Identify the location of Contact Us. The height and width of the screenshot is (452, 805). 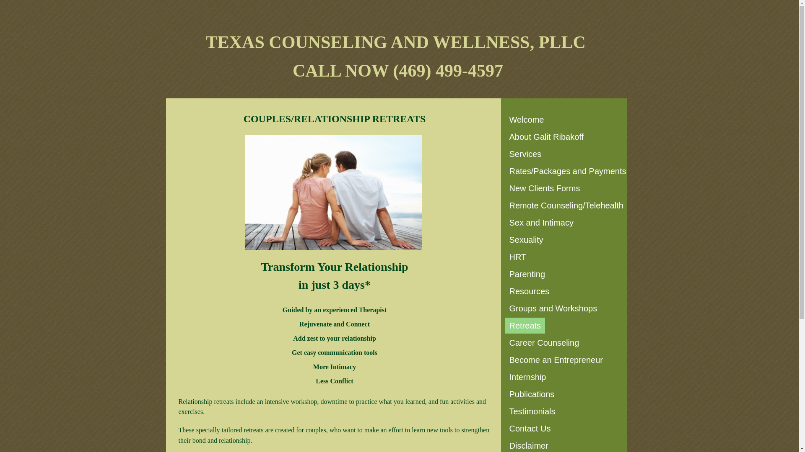
(529, 429).